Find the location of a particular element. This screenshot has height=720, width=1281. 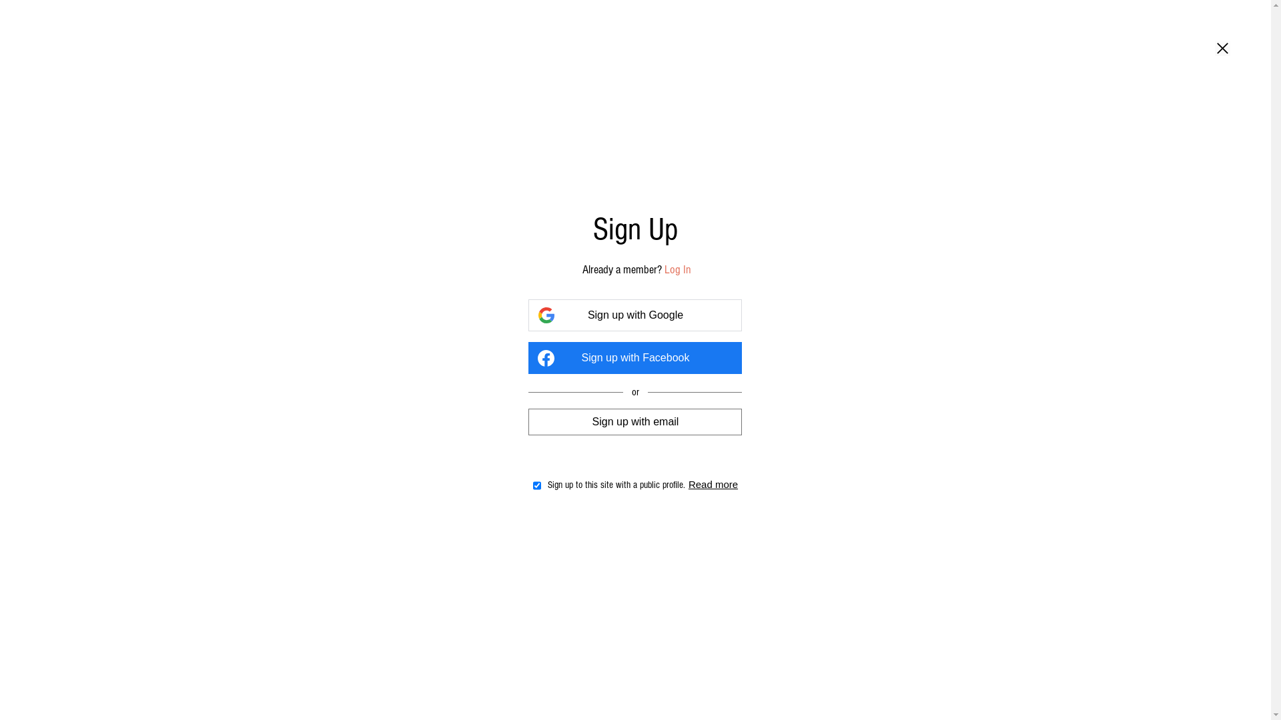

Read more is located at coordinates (731, 485).